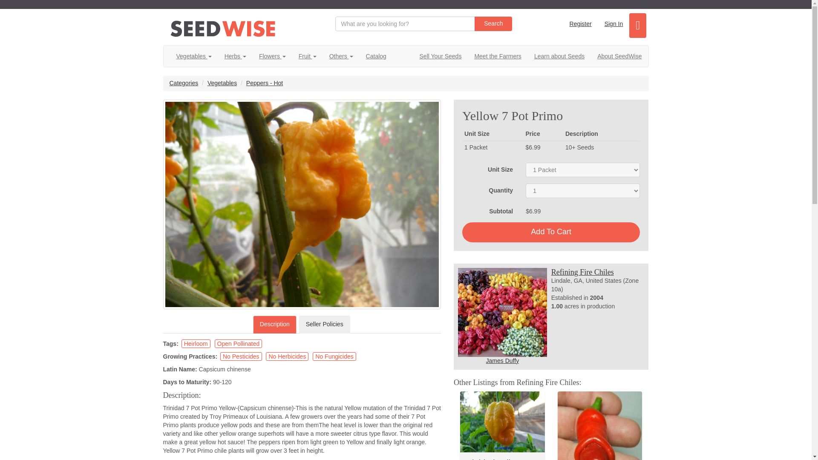  I want to click on Vegetables, so click(193, 56).